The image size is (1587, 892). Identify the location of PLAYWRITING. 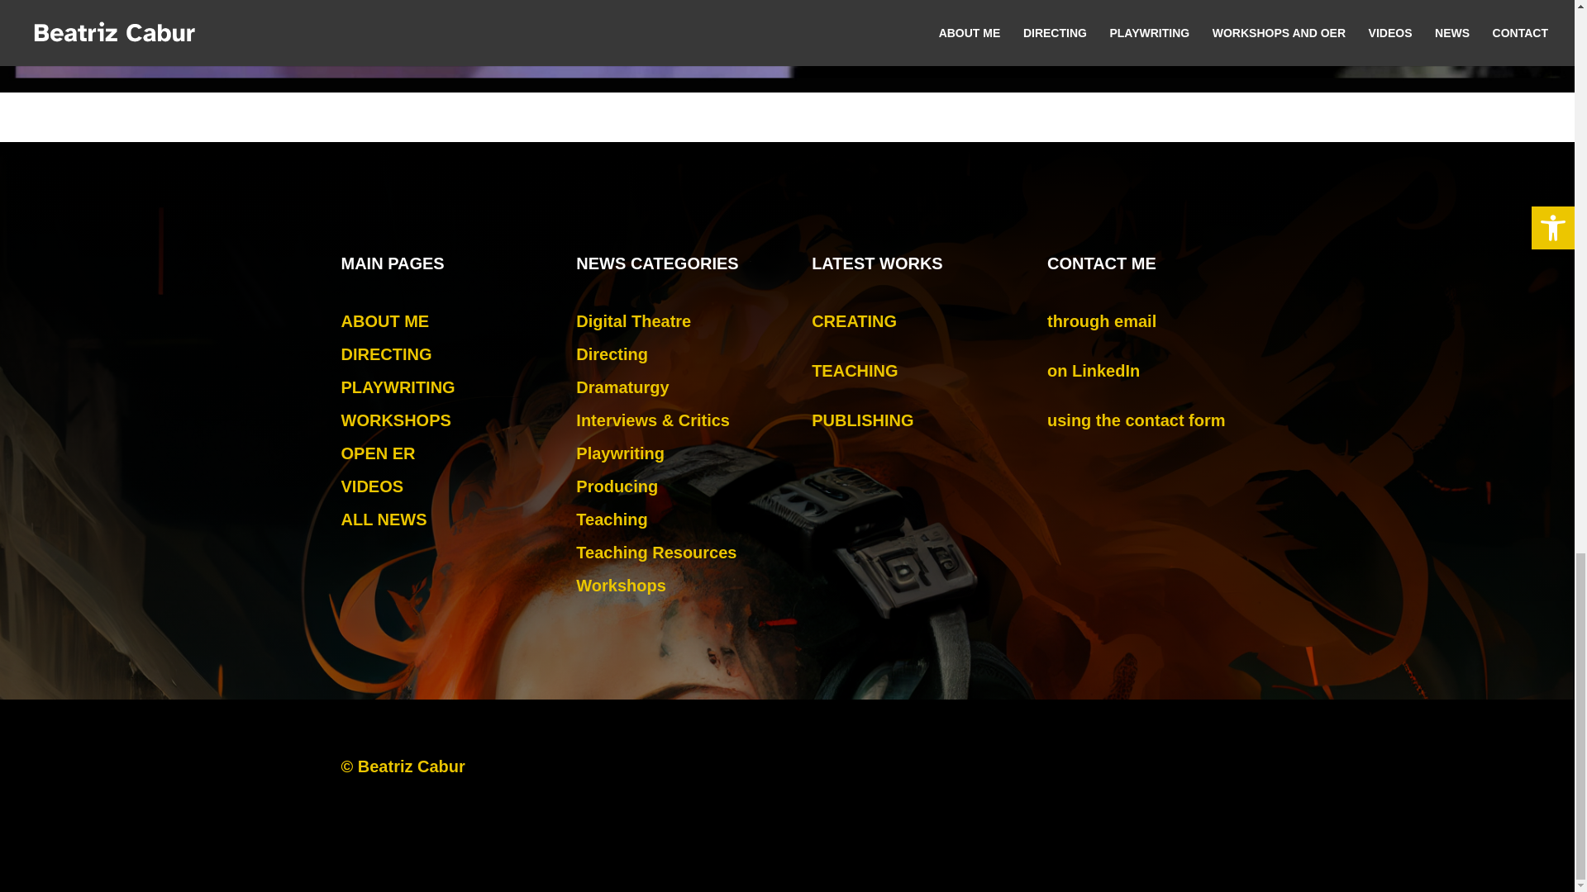
(397, 387).